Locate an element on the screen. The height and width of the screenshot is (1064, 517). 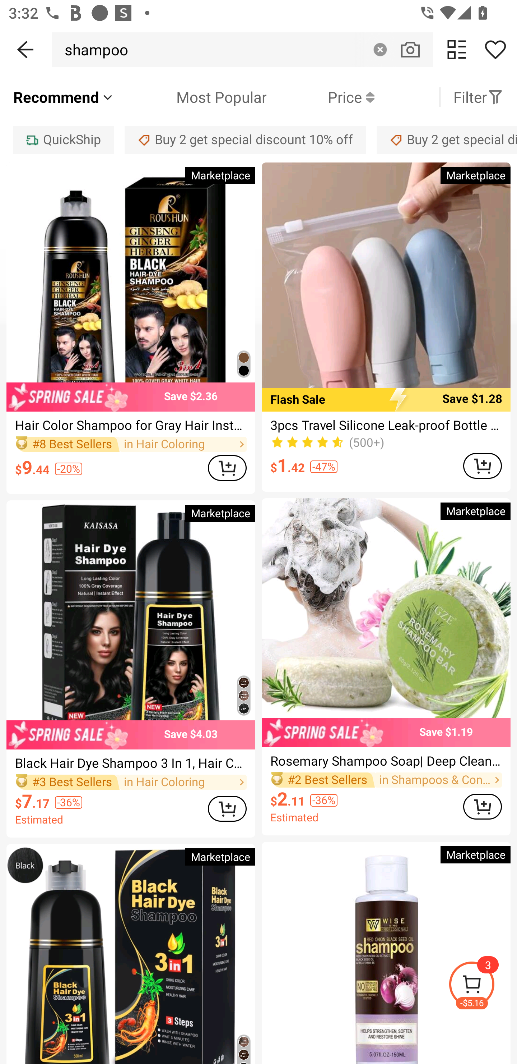
#3 Best Sellers in Hair Coloring is located at coordinates (131, 782).